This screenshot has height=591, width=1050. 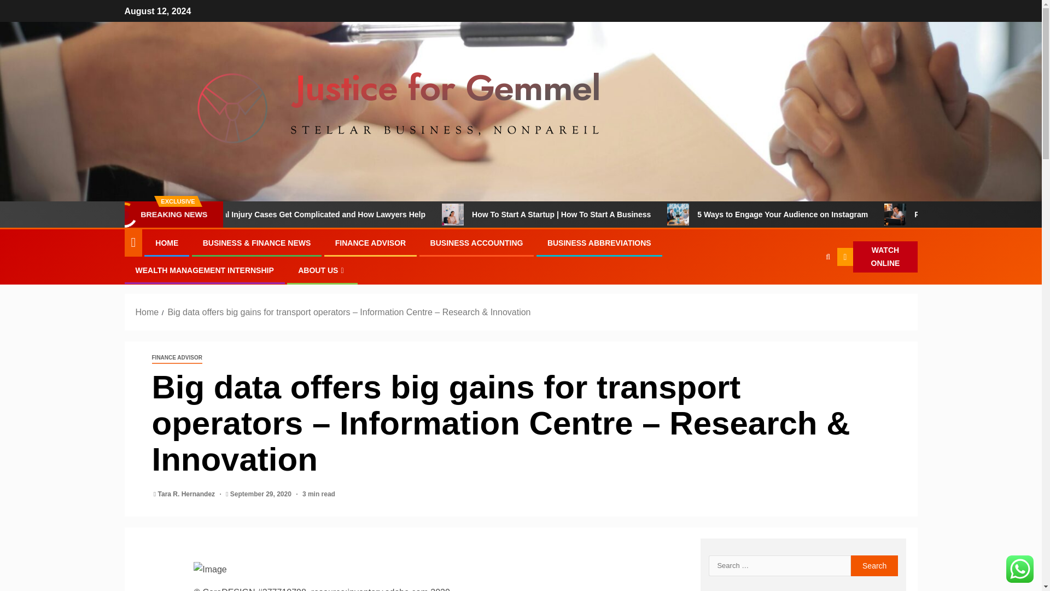 I want to click on WATCH ONLINE, so click(x=877, y=257).